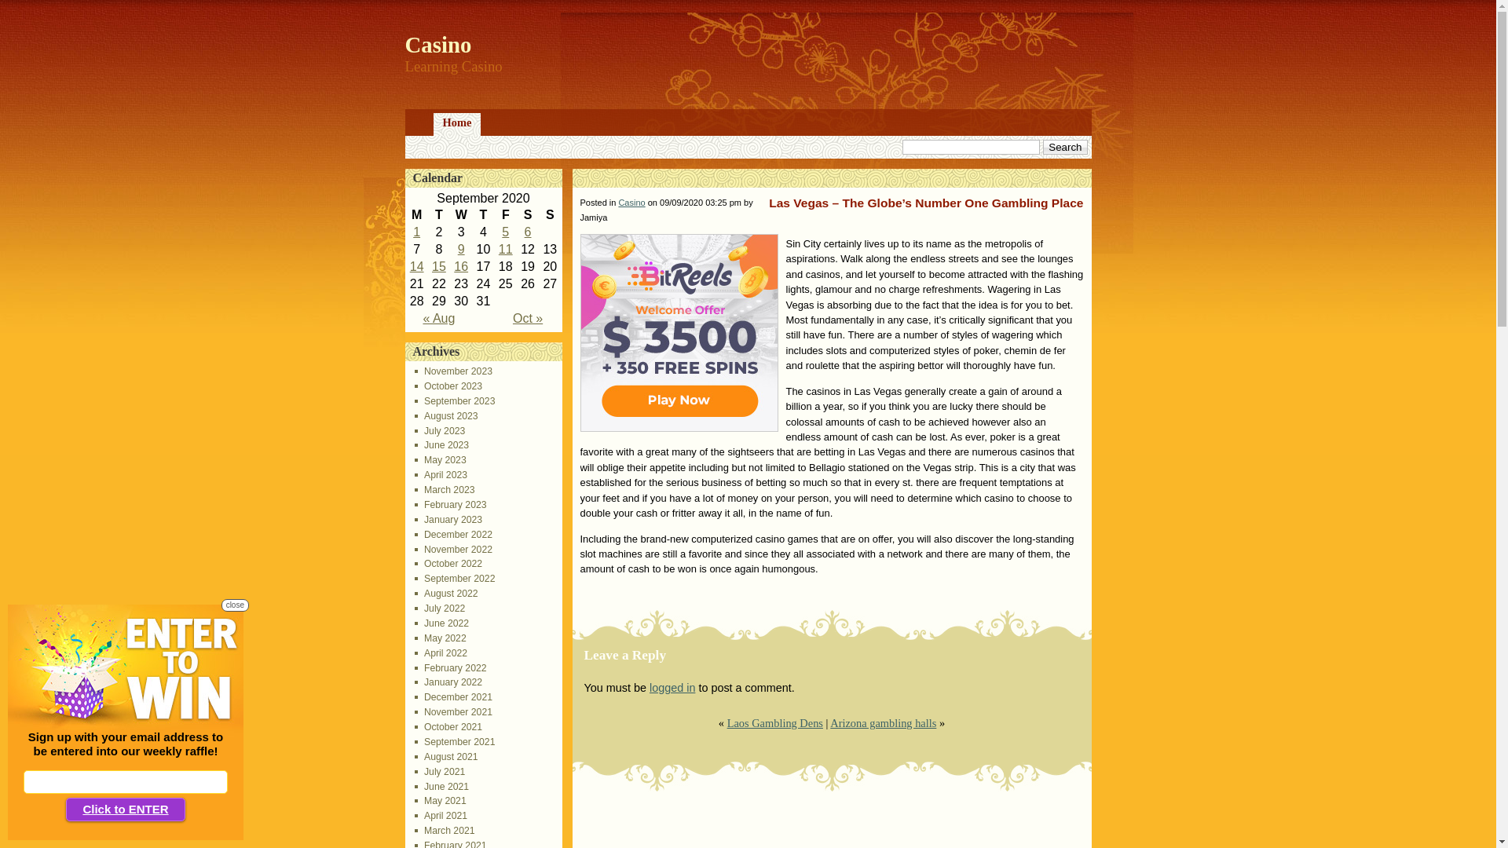 Image resolution: width=1508 pixels, height=848 pixels. What do you see at coordinates (126, 810) in the screenshot?
I see `Click to ENTER` at bounding box center [126, 810].